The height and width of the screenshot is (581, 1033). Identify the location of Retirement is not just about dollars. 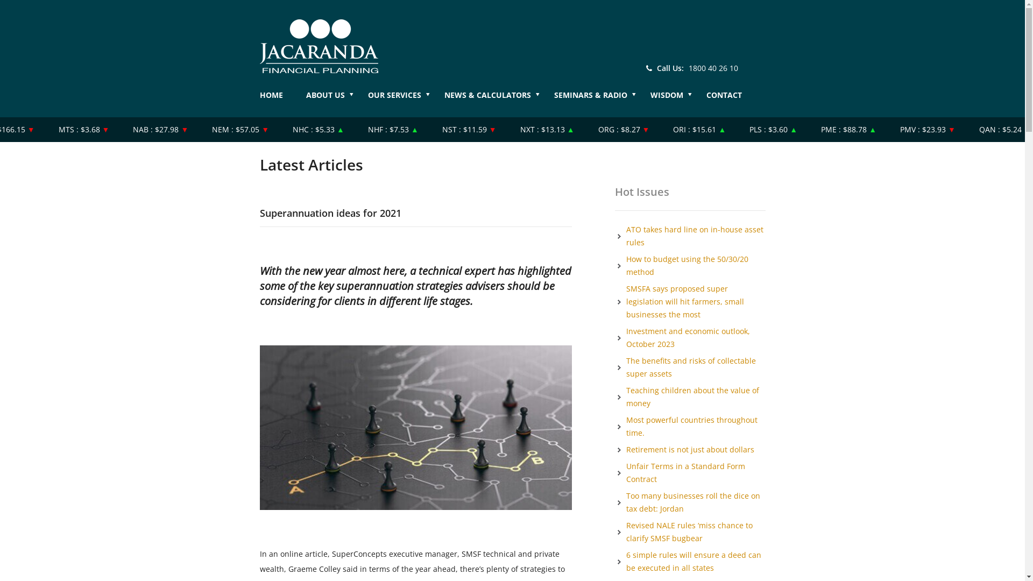
(690, 450).